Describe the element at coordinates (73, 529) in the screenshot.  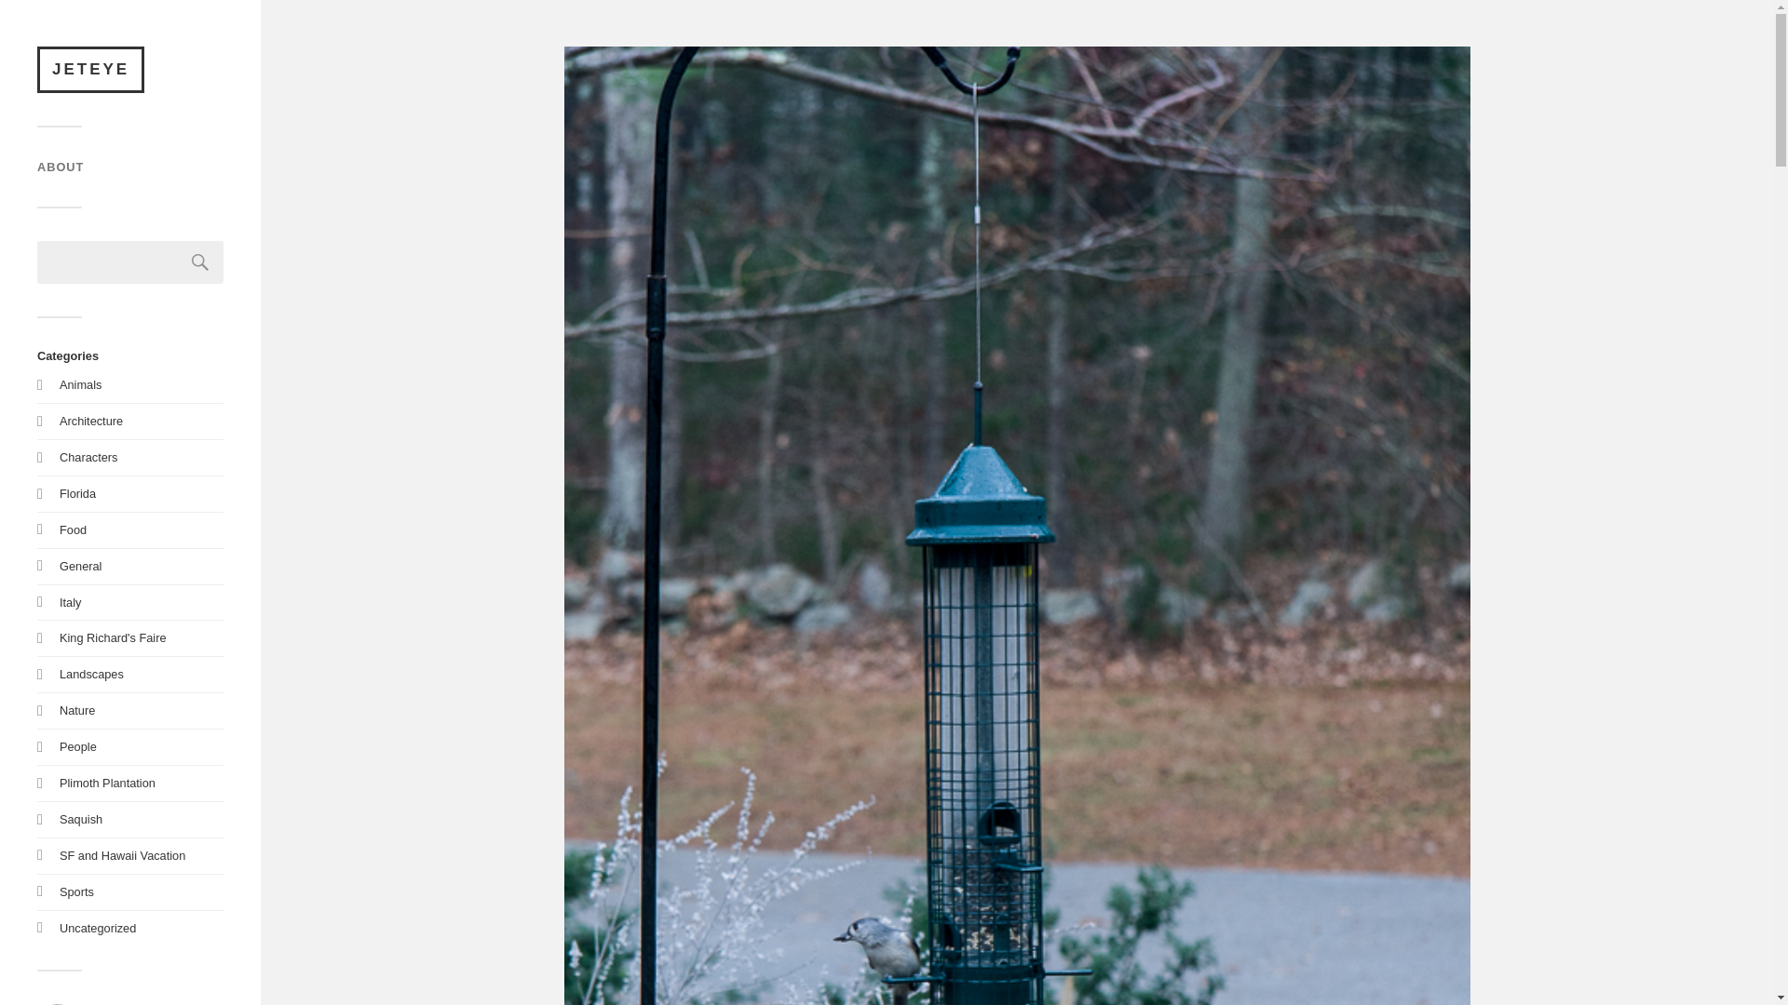
I see `Sports` at that location.